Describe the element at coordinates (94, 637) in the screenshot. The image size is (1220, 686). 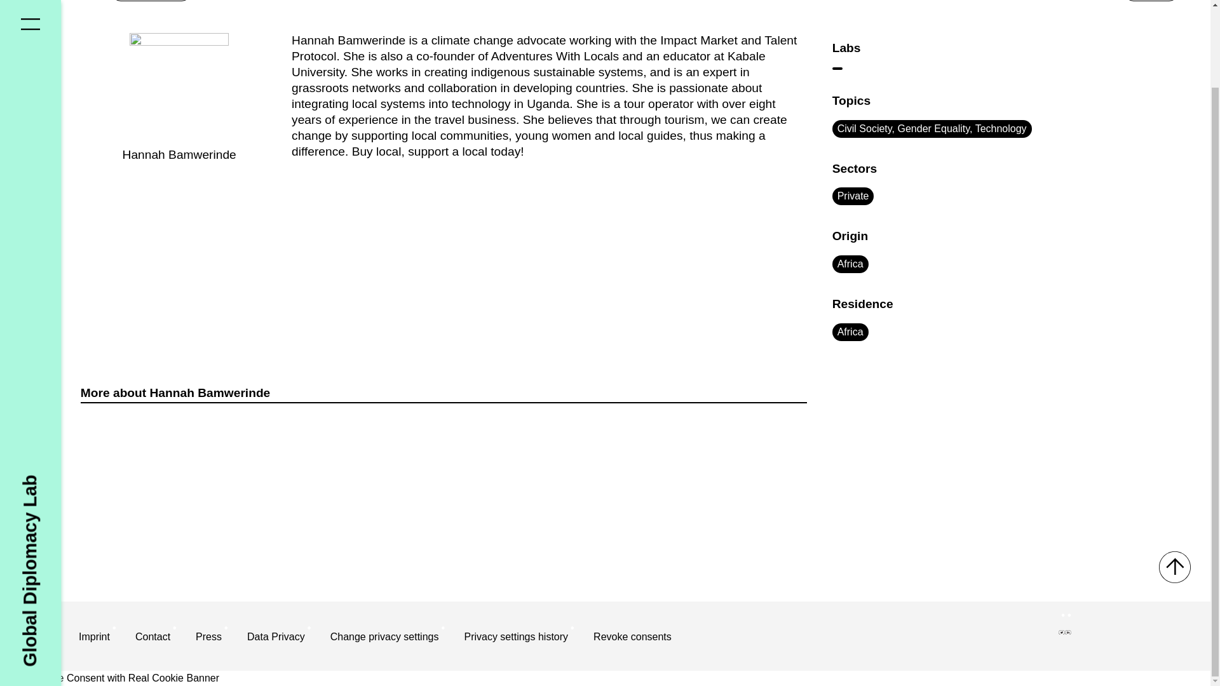
I see `Imprint` at that location.